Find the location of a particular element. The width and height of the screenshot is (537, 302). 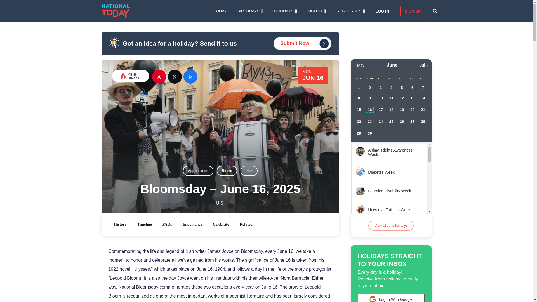

Saturday is located at coordinates (423, 79).